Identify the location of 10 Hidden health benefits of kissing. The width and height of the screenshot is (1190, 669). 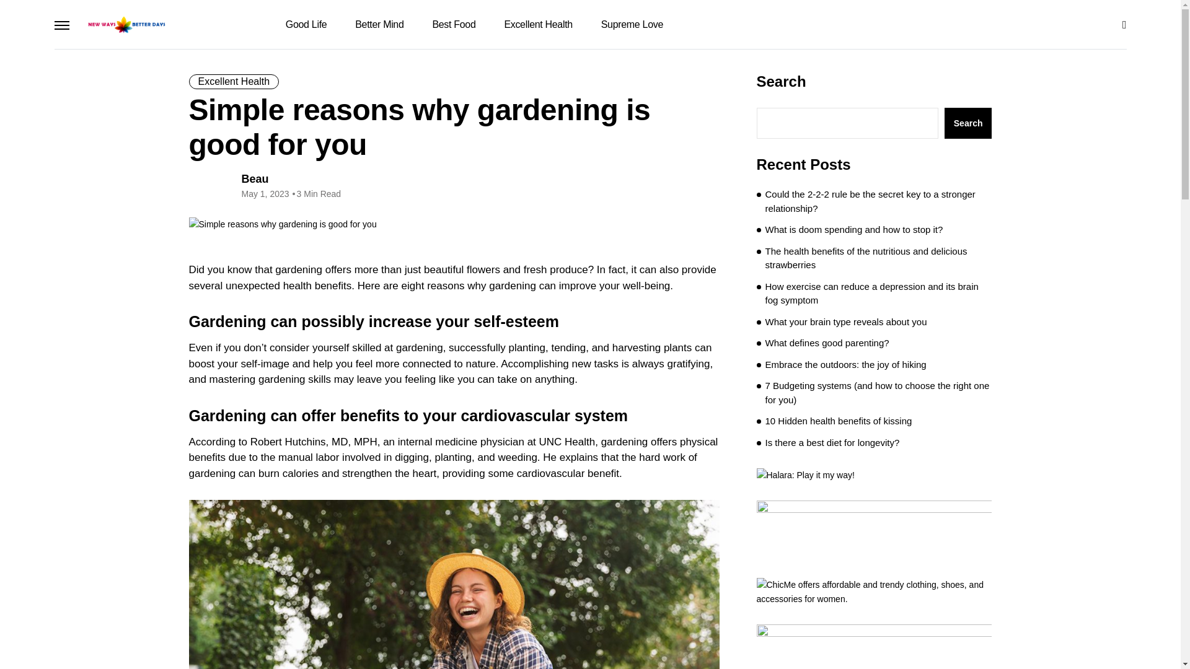
(838, 421).